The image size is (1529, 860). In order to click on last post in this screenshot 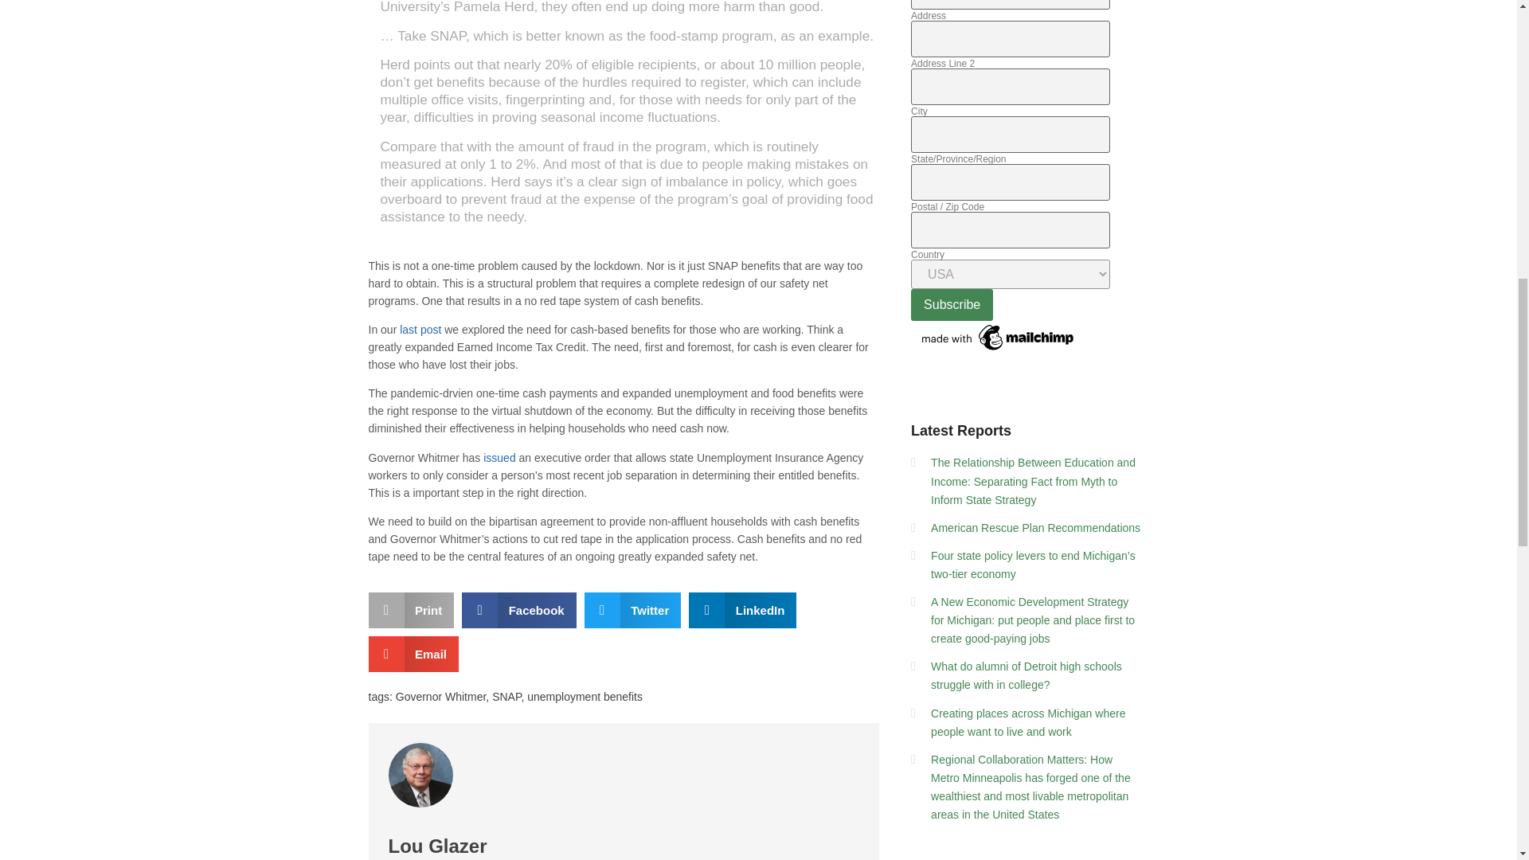, I will do `click(419, 330)`.